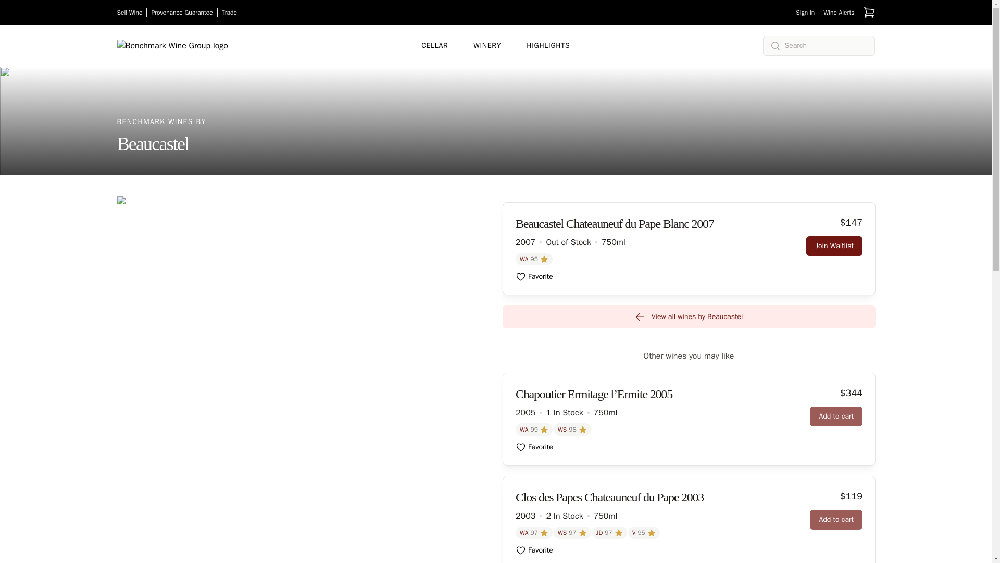 Image resolution: width=1000 pixels, height=563 pixels. What do you see at coordinates (534, 276) in the screenshot?
I see `Favorite` at bounding box center [534, 276].